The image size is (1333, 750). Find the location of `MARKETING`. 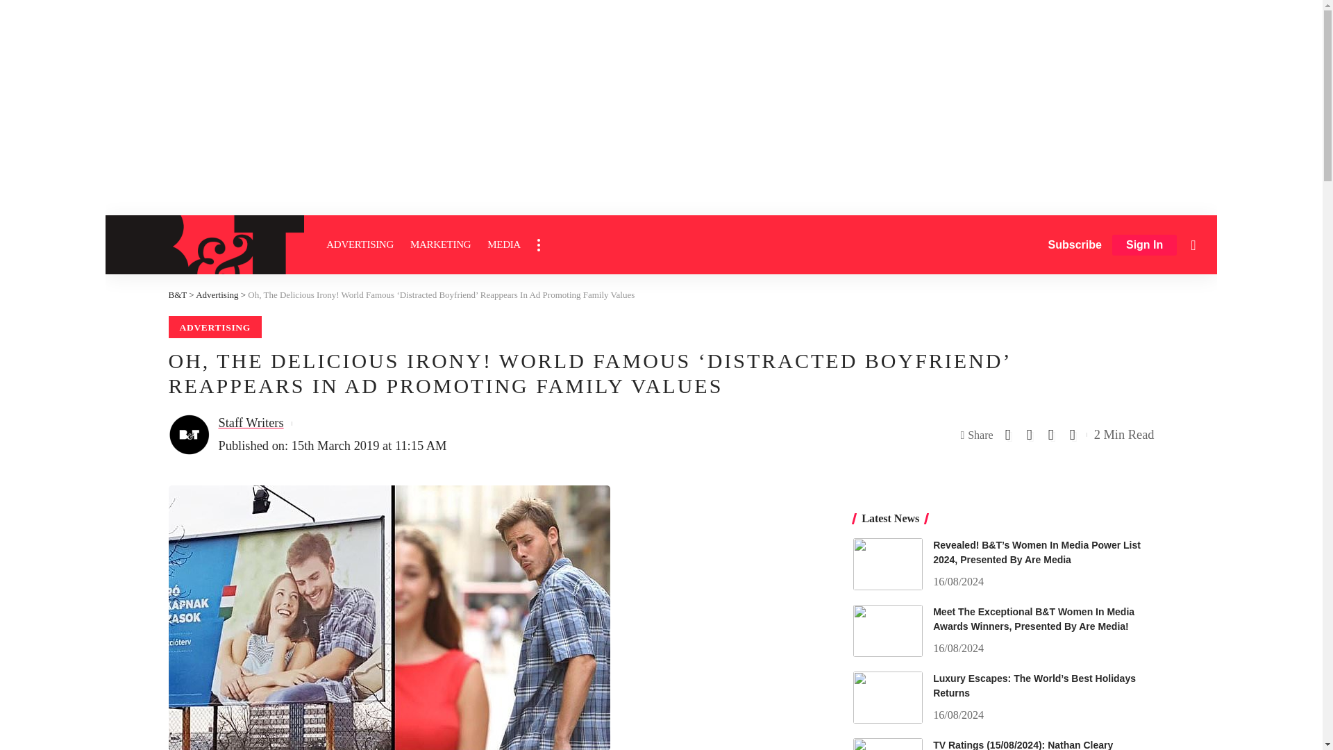

MARKETING is located at coordinates (440, 244).